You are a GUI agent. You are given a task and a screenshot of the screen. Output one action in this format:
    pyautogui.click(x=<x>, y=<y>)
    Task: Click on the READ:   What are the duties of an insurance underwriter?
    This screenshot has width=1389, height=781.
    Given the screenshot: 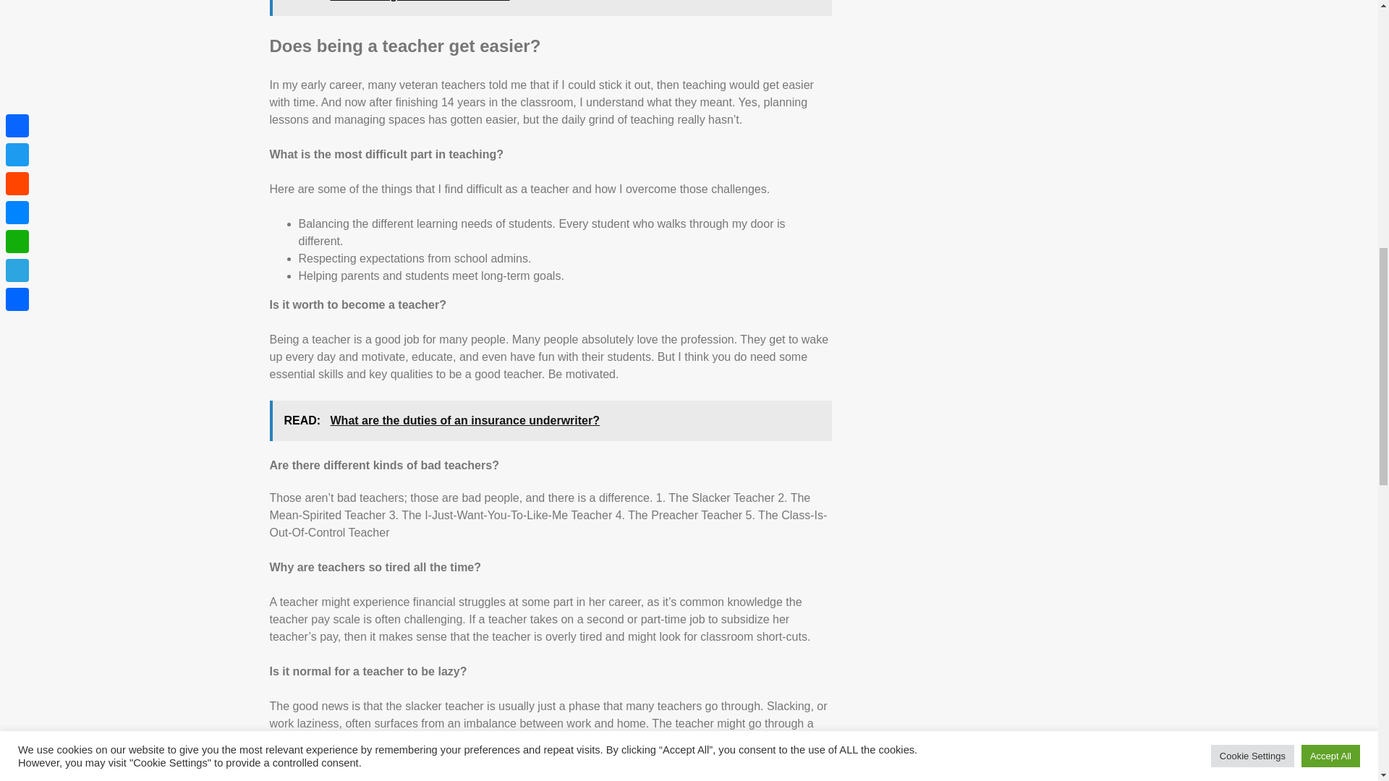 What is the action you would take?
    pyautogui.click(x=550, y=421)
    